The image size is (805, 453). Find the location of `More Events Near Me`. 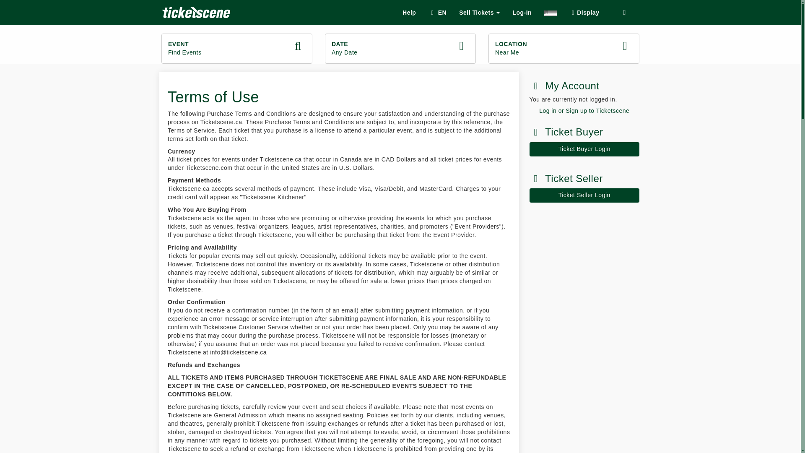

More Events Near Me is located at coordinates (584, 111).